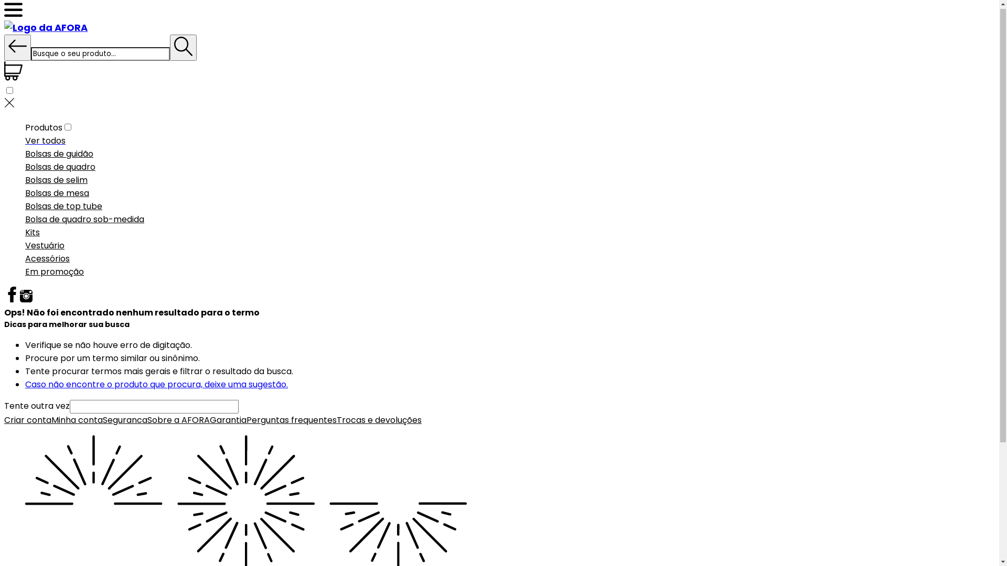 Image resolution: width=1007 pixels, height=566 pixels. I want to click on Garantia, so click(228, 421).